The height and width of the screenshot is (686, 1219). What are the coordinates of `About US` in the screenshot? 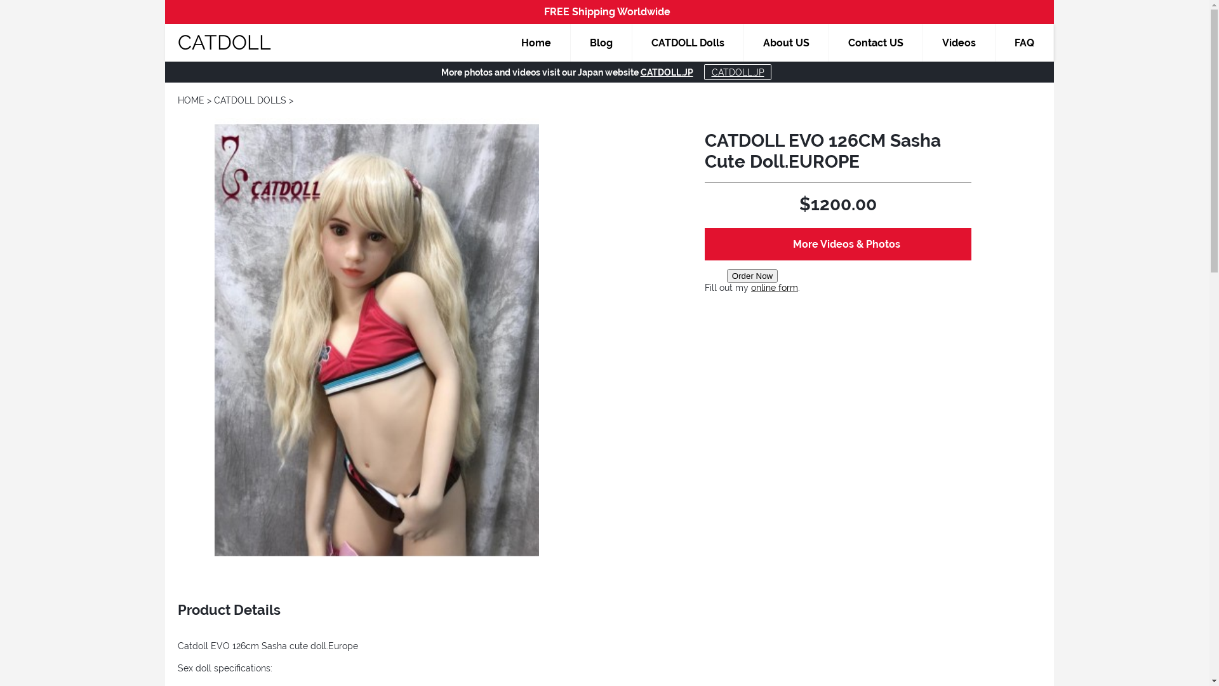 It's located at (787, 43).